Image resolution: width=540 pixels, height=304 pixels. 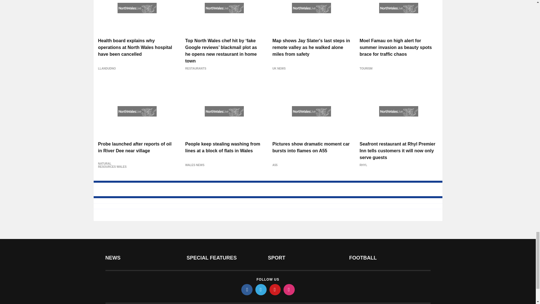 What do you see at coordinates (247, 289) in the screenshot?
I see `facebook` at bounding box center [247, 289].